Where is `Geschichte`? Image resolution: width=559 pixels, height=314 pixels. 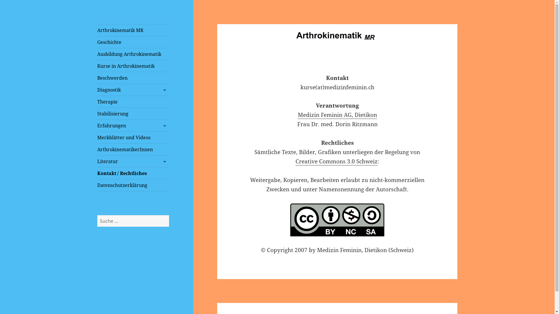 Geschichte is located at coordinates (133, 42).